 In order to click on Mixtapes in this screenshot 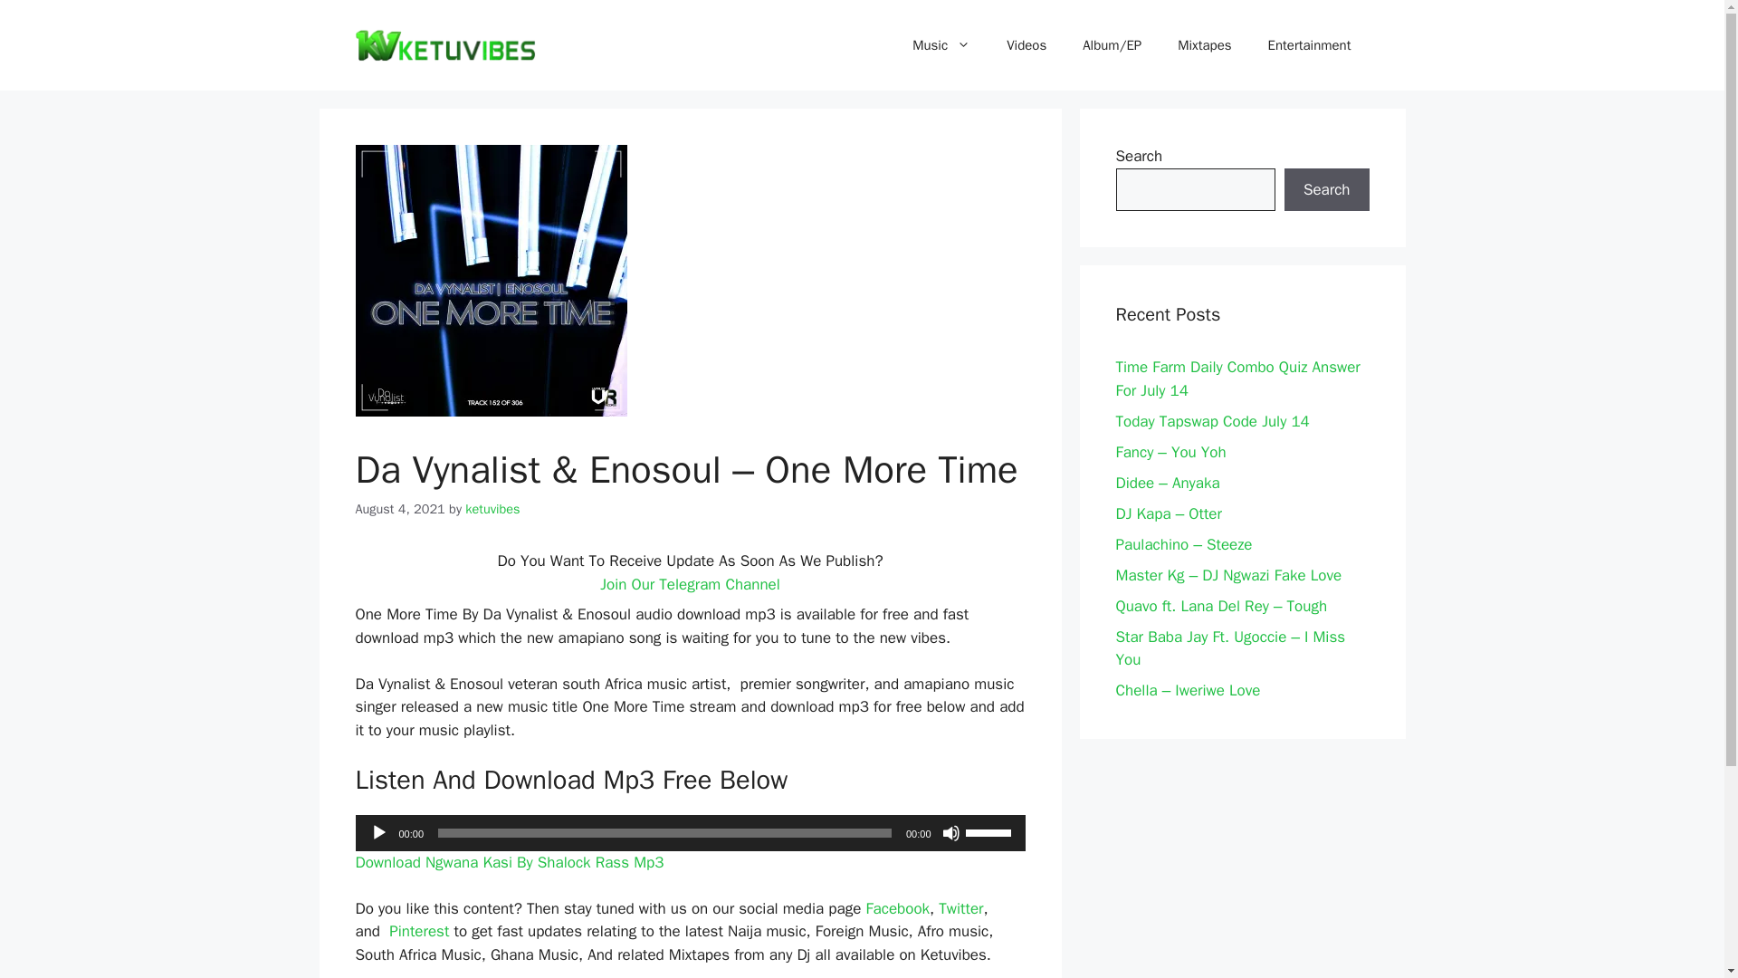, I will do `click(1204, 45)`.